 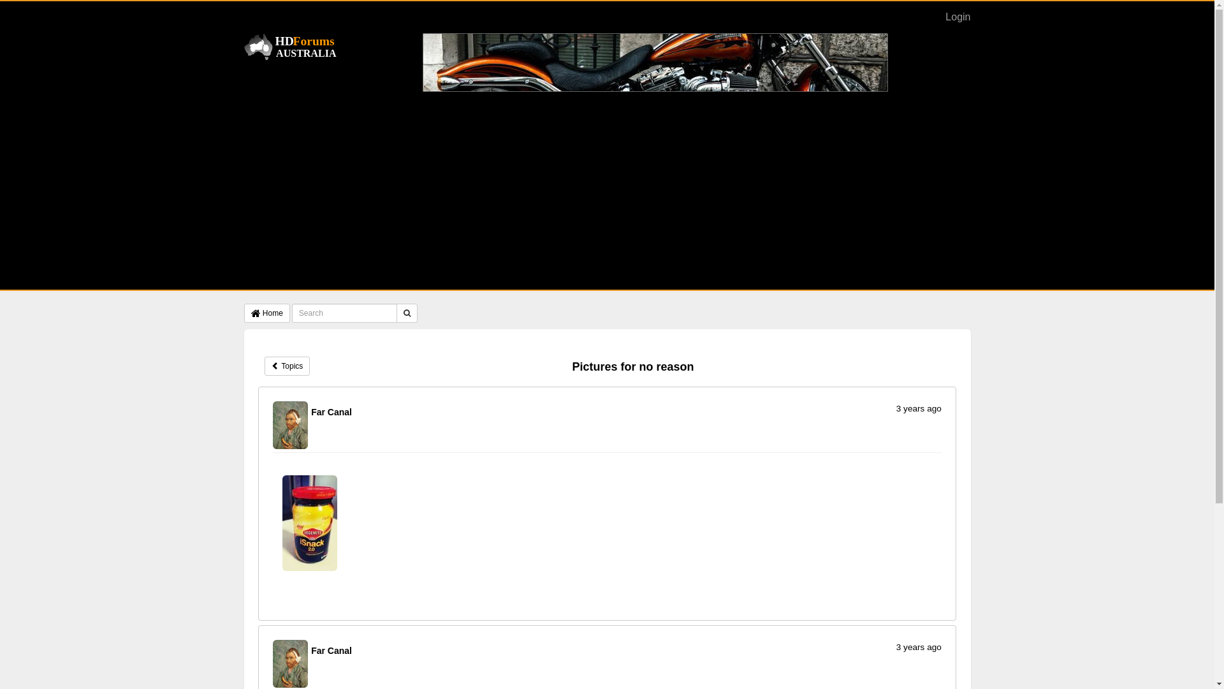 I want to click on Login, so click(x=958, y=17).